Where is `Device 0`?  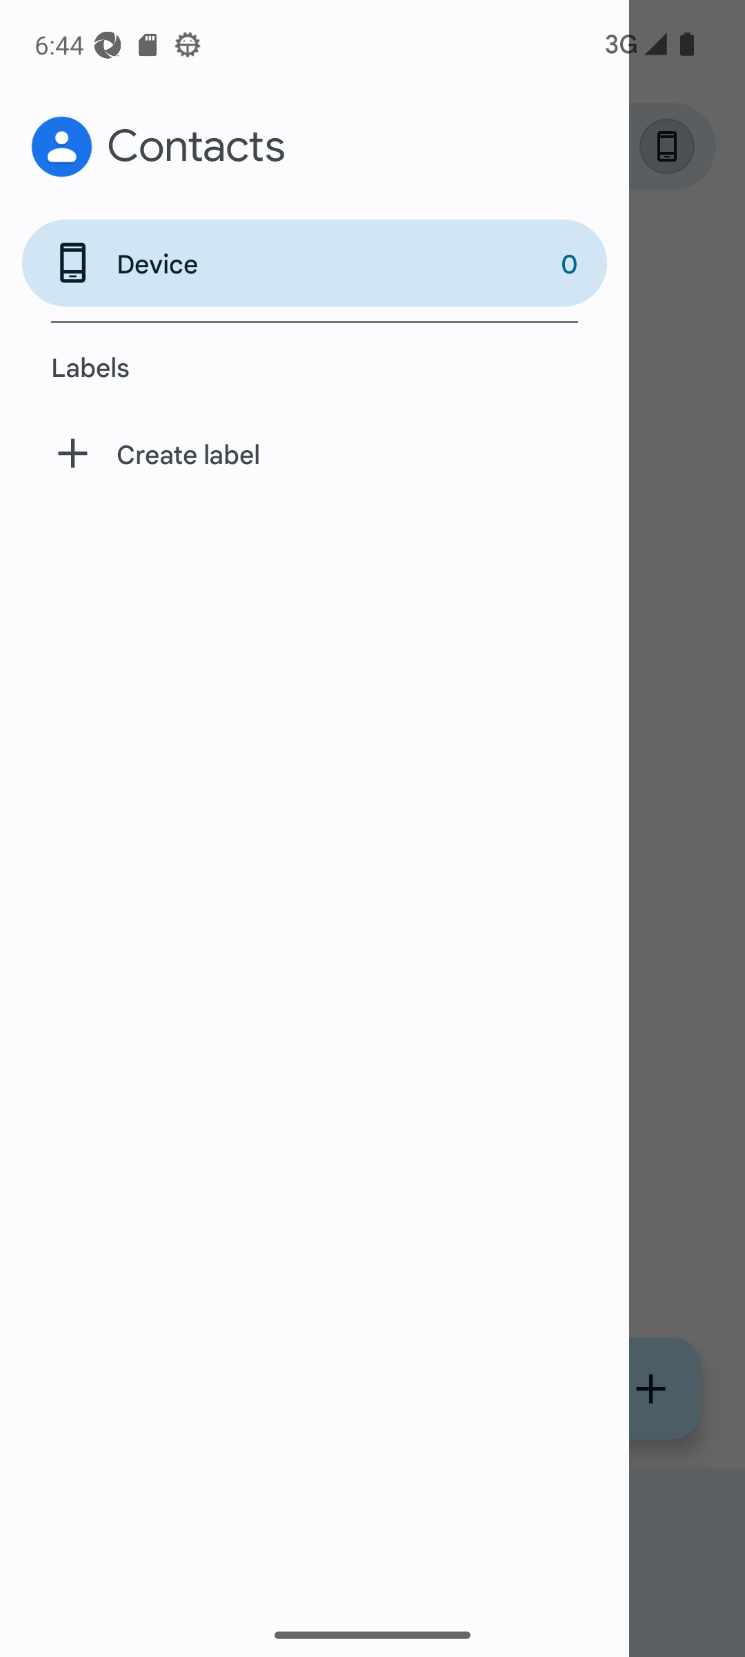 Device 0 is located at coordinates (315, 262).